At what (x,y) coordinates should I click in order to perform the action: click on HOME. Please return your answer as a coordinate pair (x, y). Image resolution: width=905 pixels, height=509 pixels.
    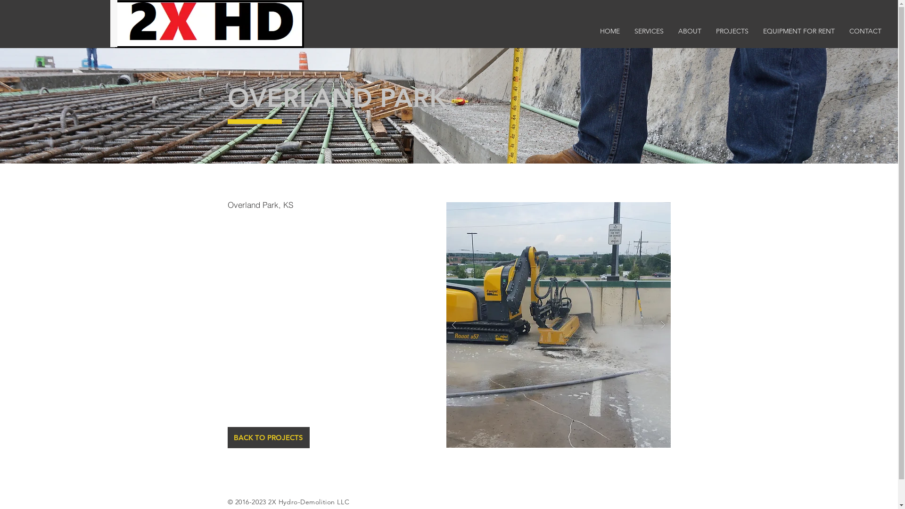
    Looking at the image, I should click on (610, 31).